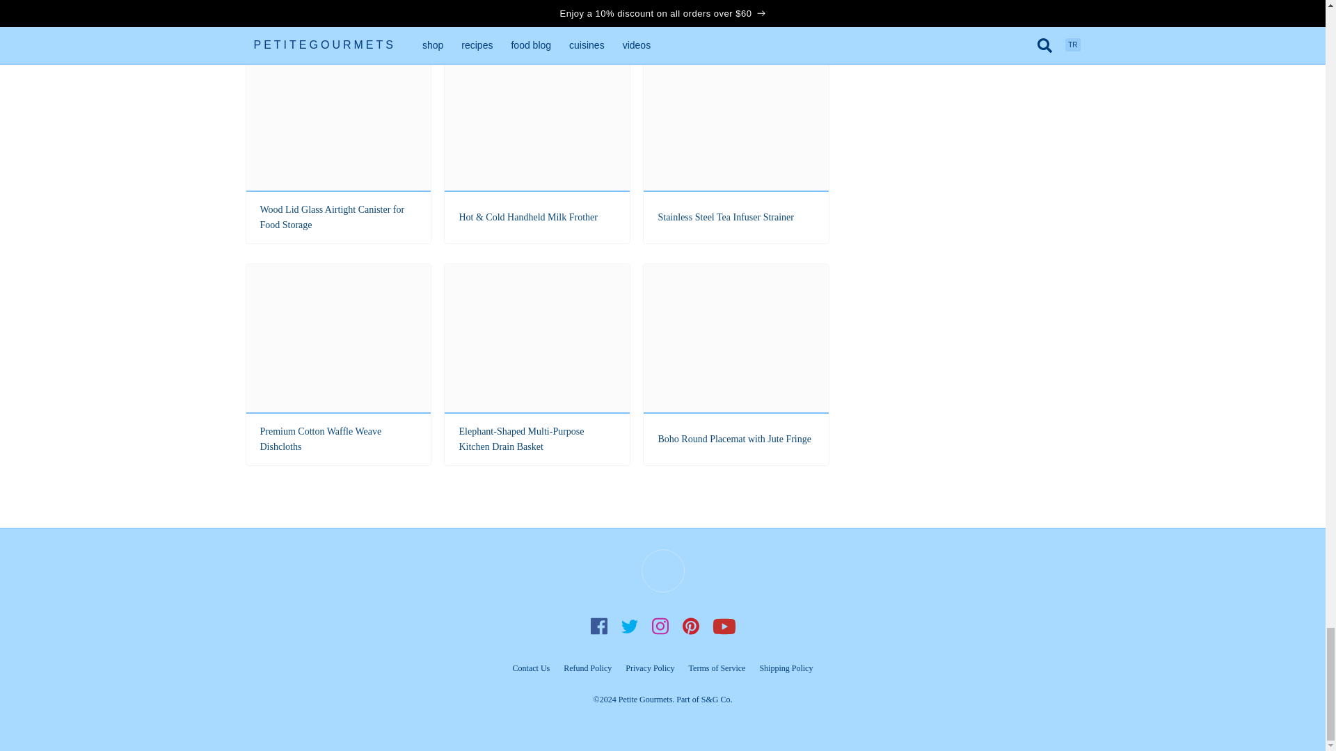 This screenshot has height=751, width=1336. What do you see at coordinates (723, 626) in the screenshot?
I see `subscribe on youtube` at bounding box center [723, 626].